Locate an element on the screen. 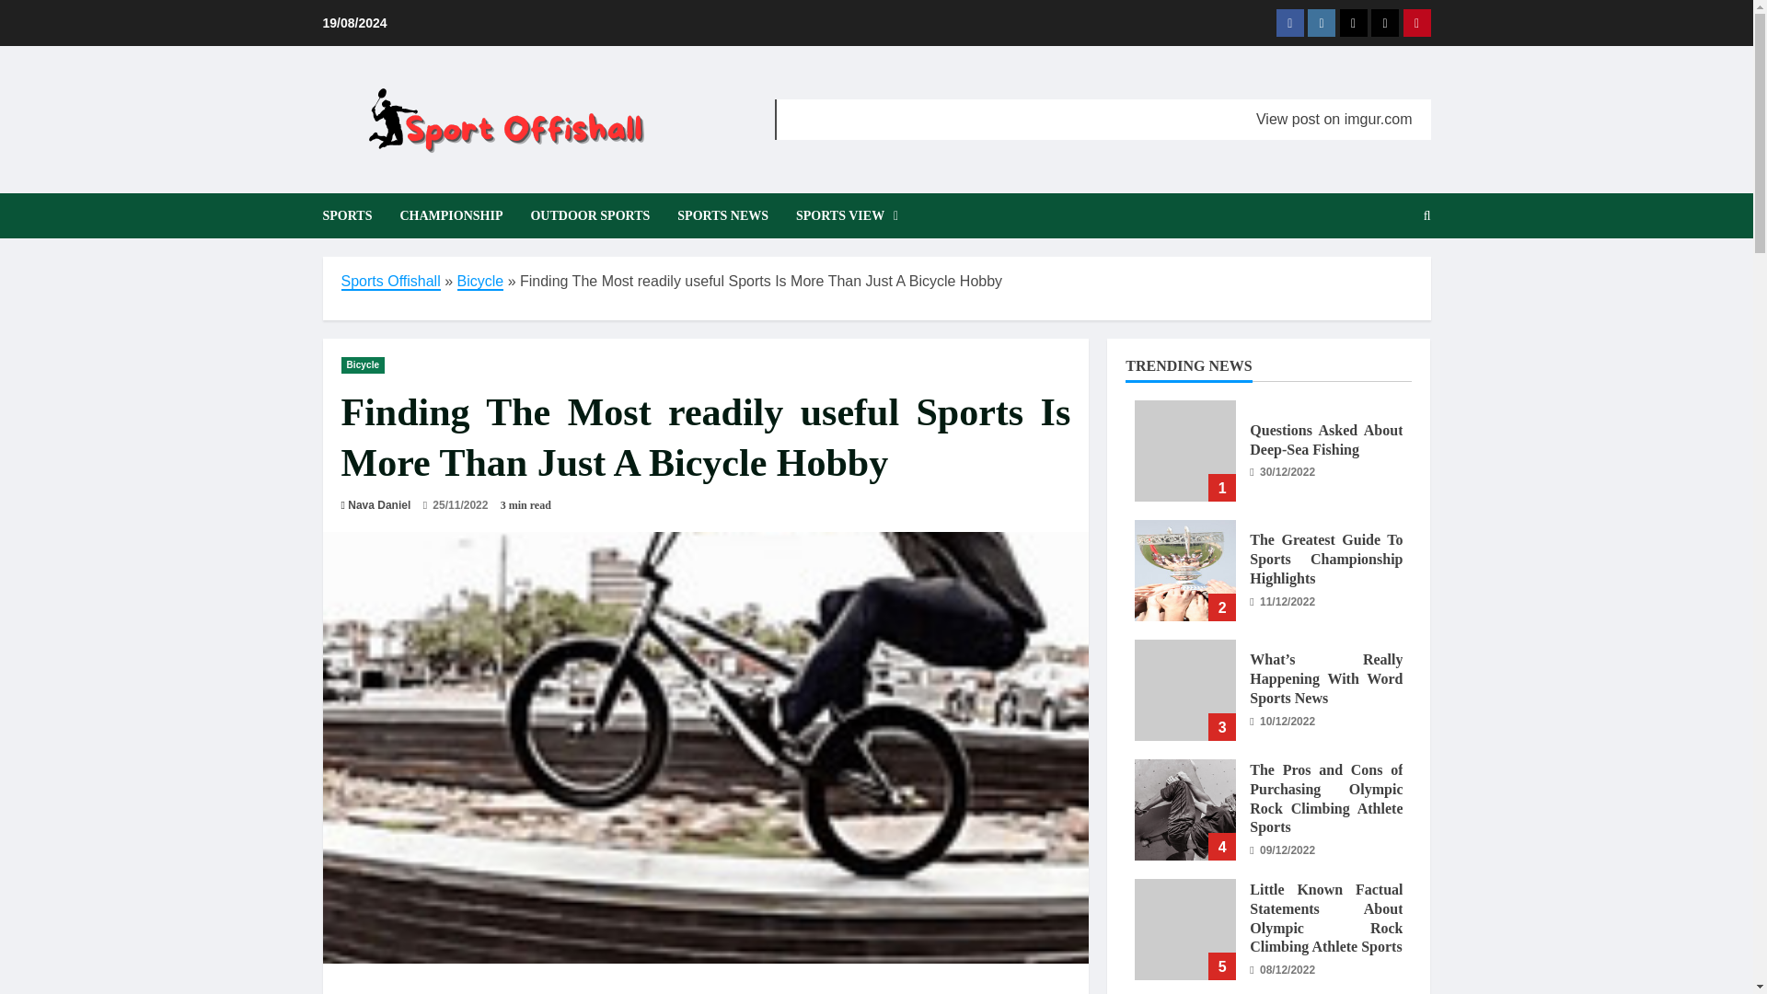 The height and width of the screenshot is (994, 1767). OUTDOOR SPORTS is located at coordinates (589, 215).